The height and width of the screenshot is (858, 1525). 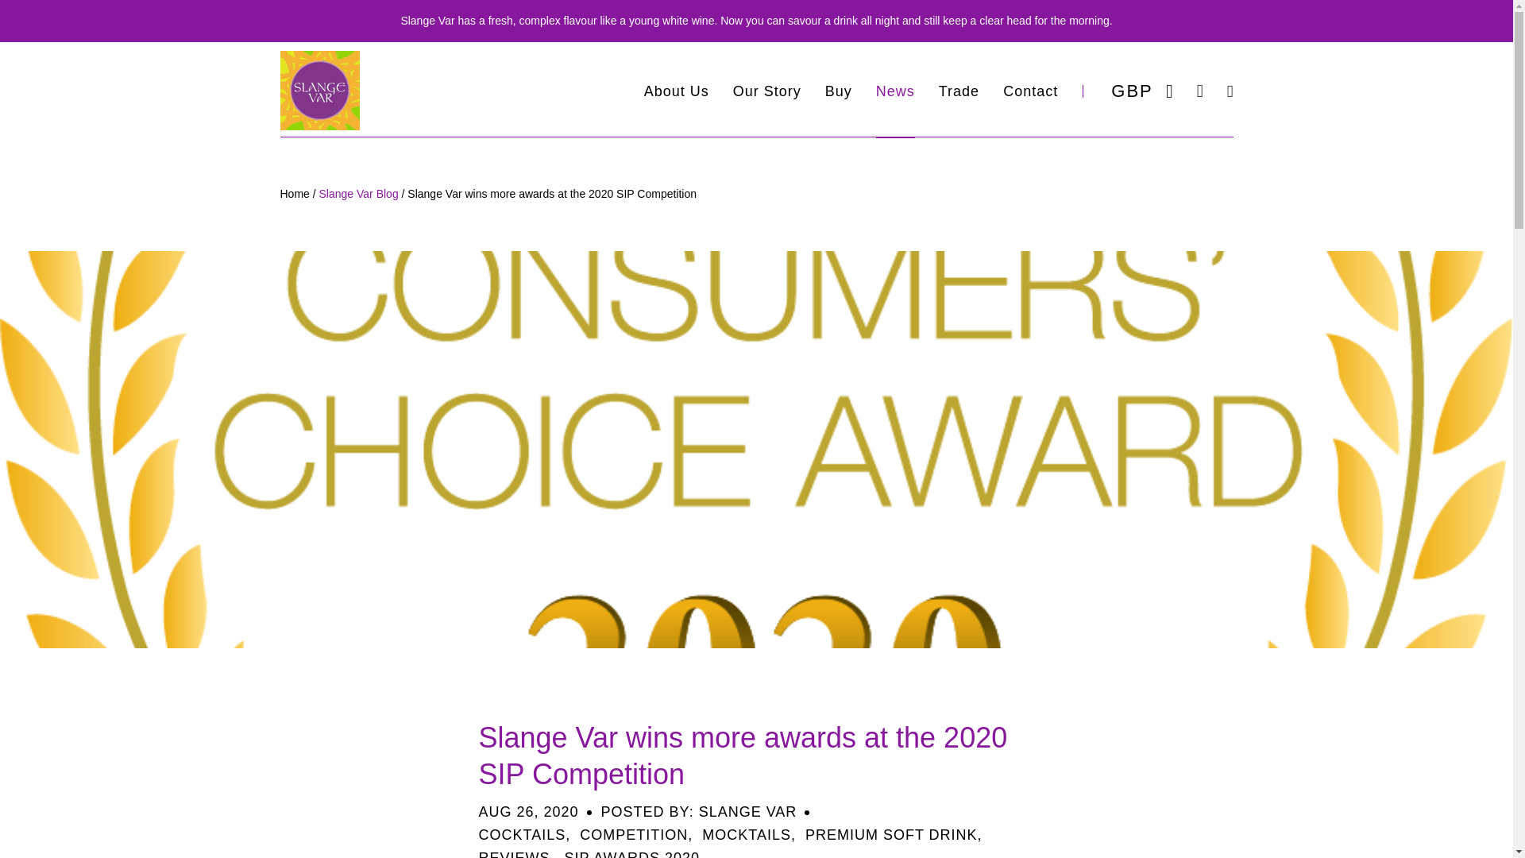 What do you see at coordinates (513, 854) in the screenshot?
I see `REVIEWS` at bounding box center [513, 854].